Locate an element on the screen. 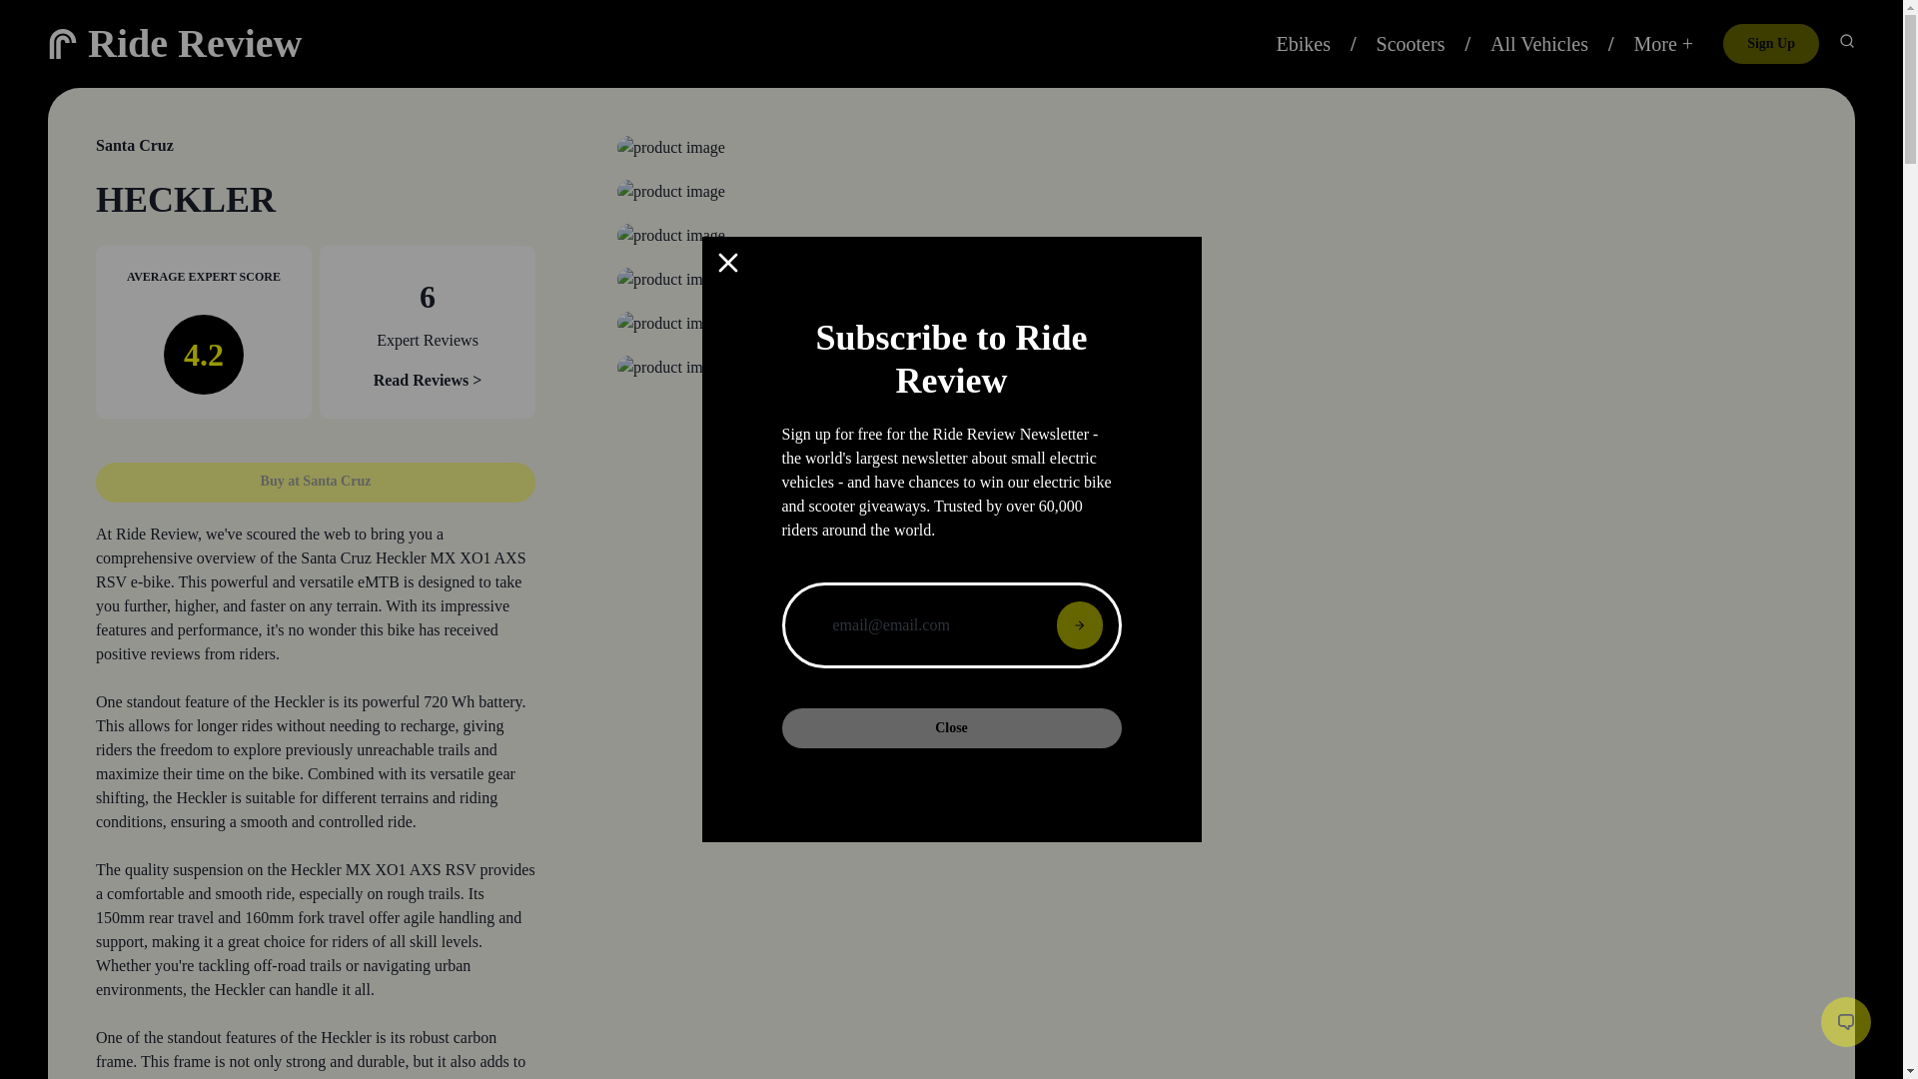 This screenshot has width=1918, height=1079. Santa Cruz is located at coordinates (135, 146).